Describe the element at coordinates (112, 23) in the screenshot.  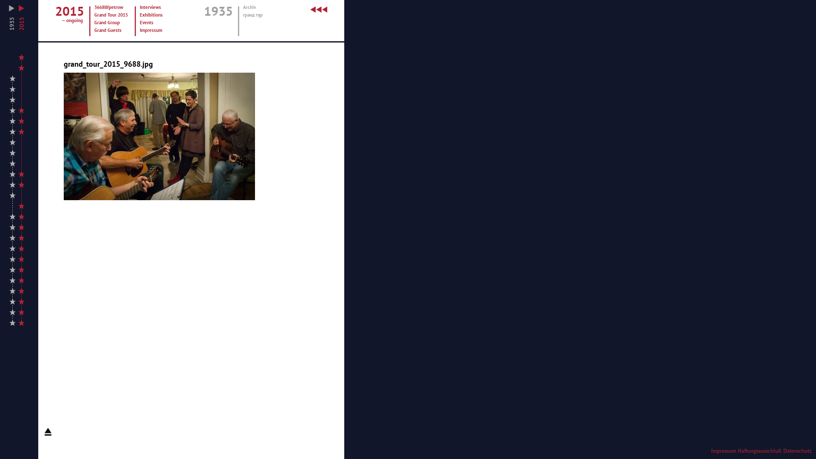
I see `Grand Group` at that location.